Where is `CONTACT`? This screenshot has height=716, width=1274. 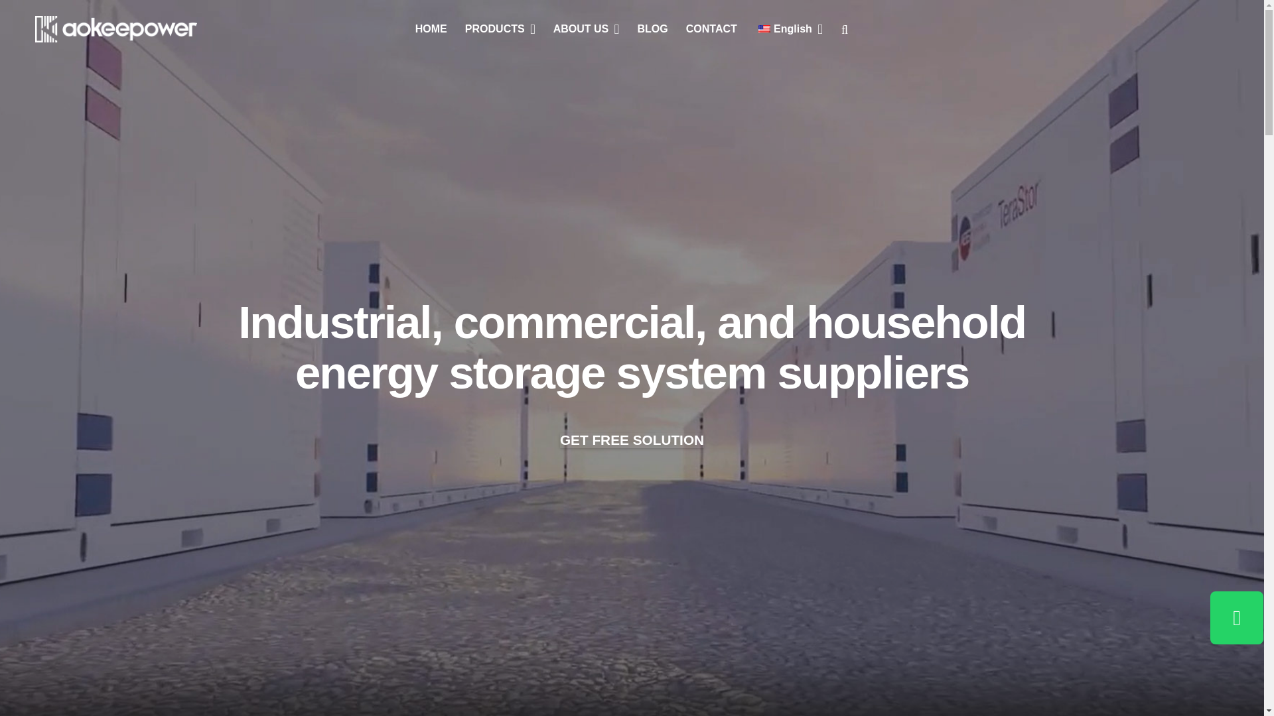
CONTACT is located at coordinates (711, 29).